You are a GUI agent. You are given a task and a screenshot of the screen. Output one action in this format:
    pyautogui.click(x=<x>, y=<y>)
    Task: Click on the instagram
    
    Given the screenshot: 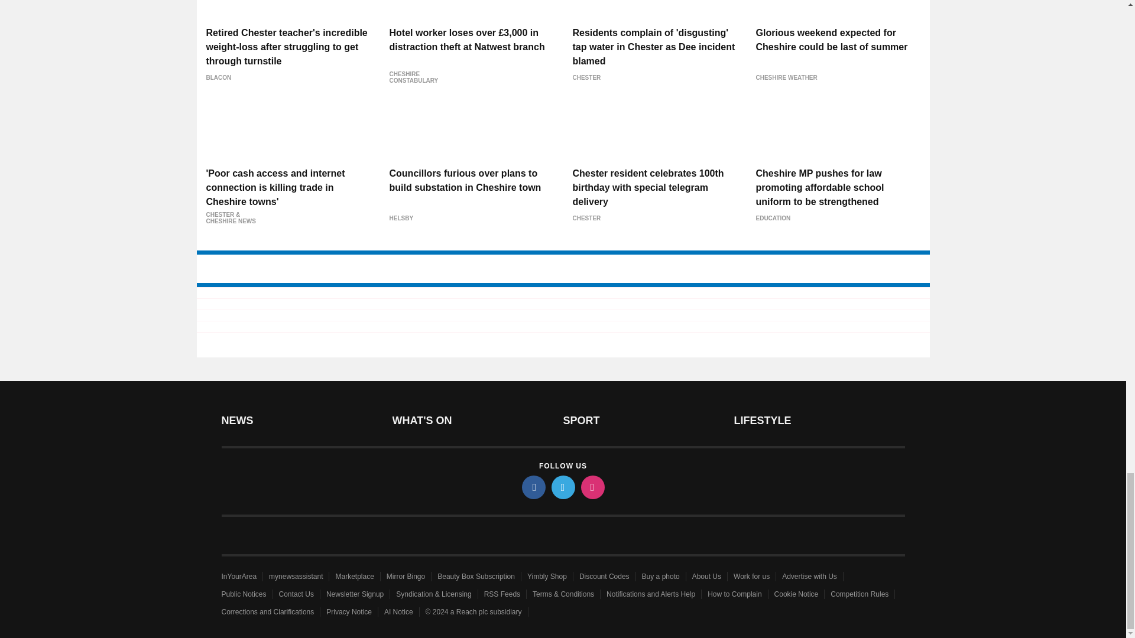 What is the action you would take?
    pyautogui.click(x=592, y=487)
    